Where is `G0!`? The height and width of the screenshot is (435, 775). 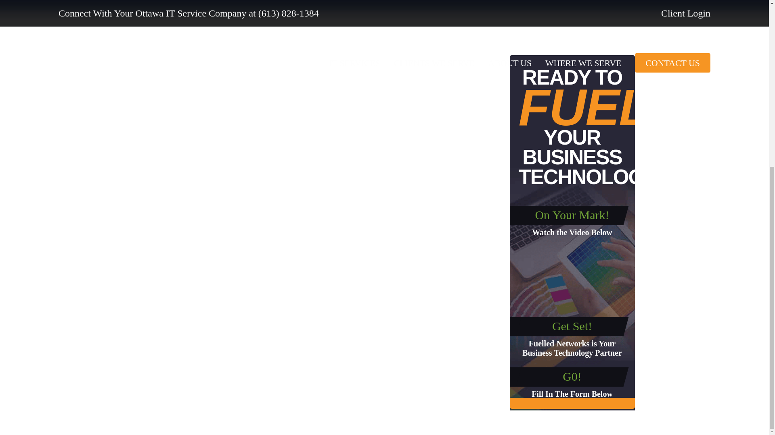
G0! is located at coordinates (572, 376).